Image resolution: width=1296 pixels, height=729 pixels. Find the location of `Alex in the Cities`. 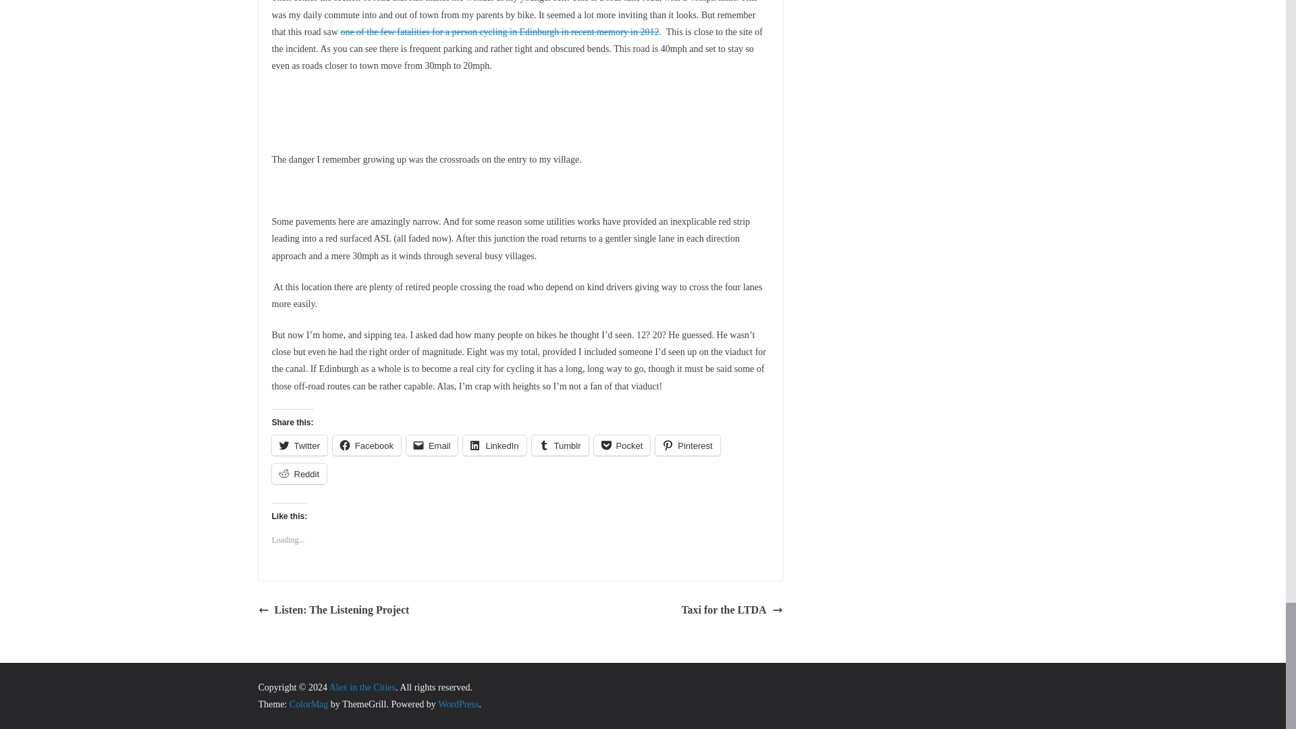

Alex in the Cities is located at coordinates (362, 687).